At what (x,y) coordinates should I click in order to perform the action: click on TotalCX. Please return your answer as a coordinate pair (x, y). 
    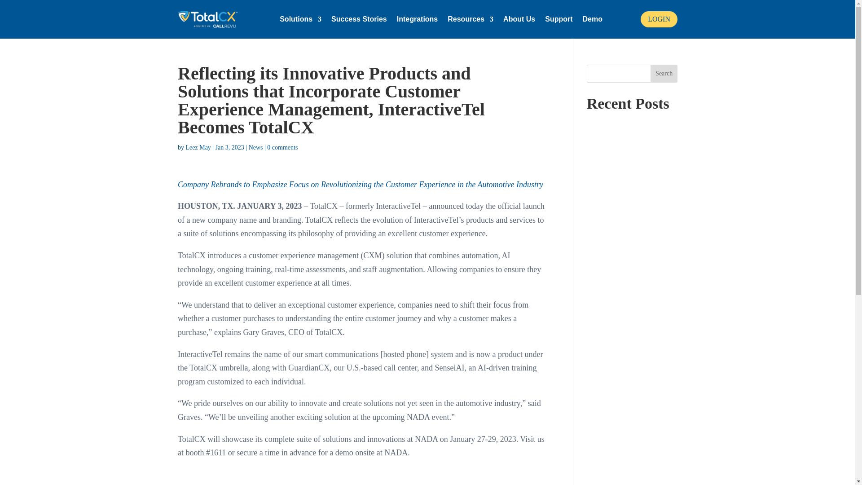
    Looking at the image, I should click on (323, 206).